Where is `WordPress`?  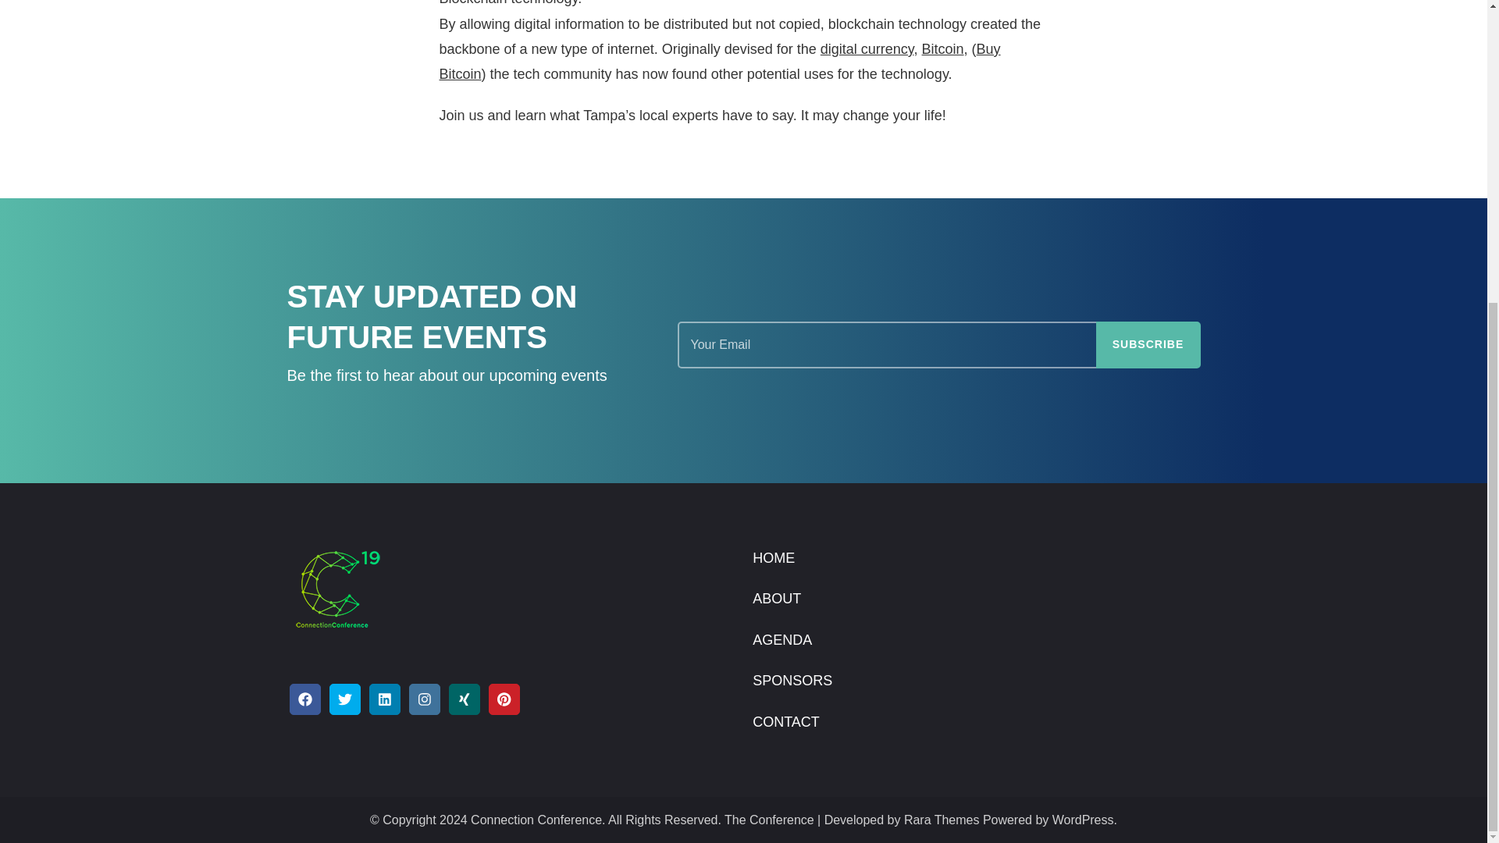 WordPress is located at coordinates (1082, 820).